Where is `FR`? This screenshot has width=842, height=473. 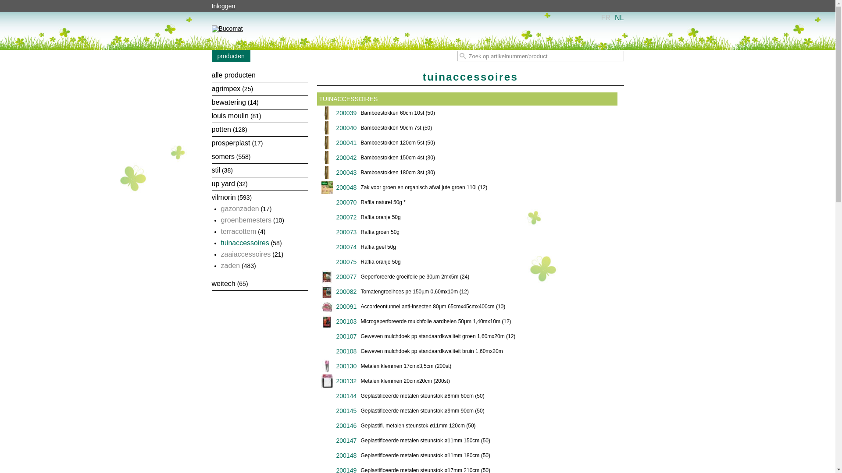 FR is located at coordinates (606, 18).